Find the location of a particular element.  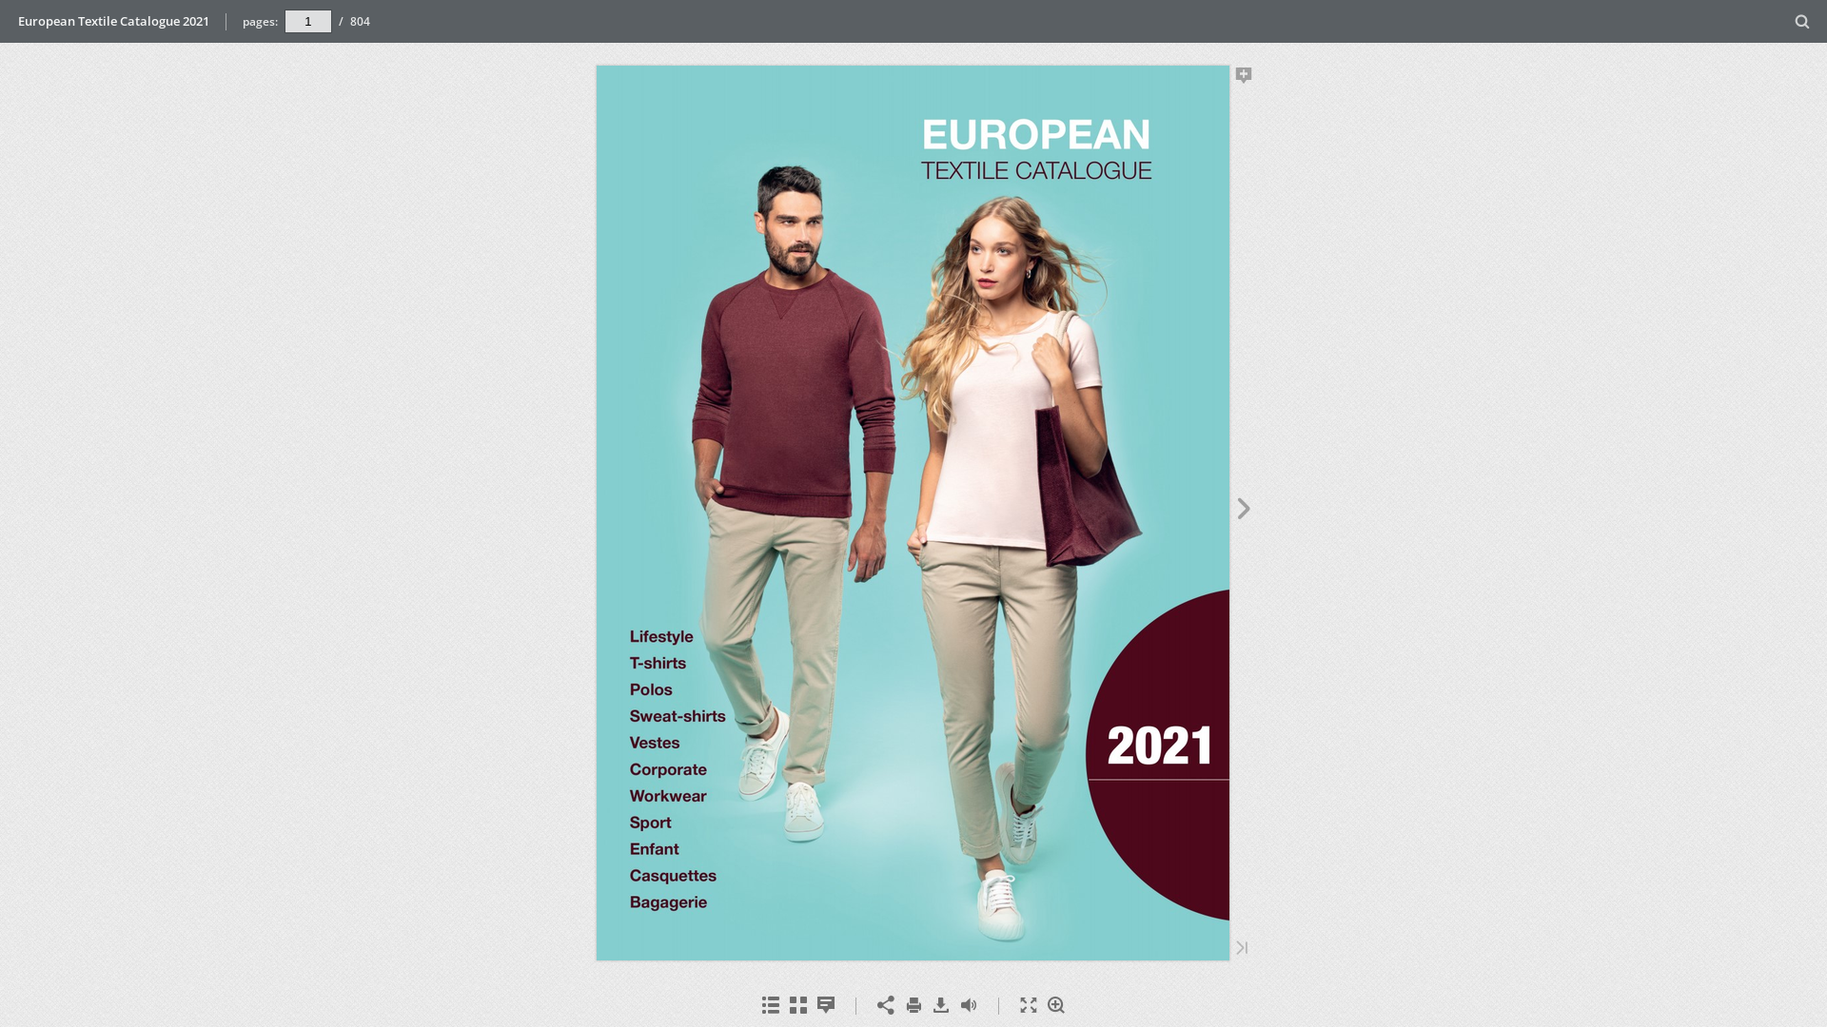

Search is located at coordinates (1802, 23).